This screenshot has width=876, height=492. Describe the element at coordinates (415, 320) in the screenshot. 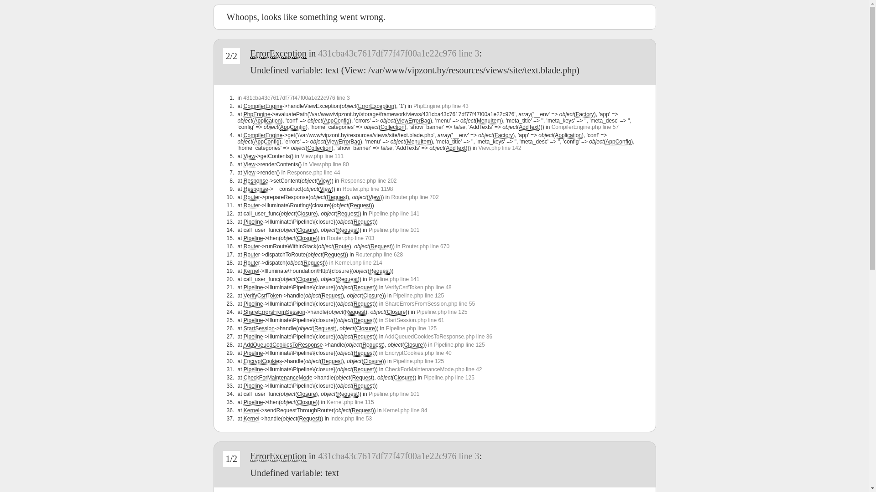

I see `StartSession.php line 61` at that location.